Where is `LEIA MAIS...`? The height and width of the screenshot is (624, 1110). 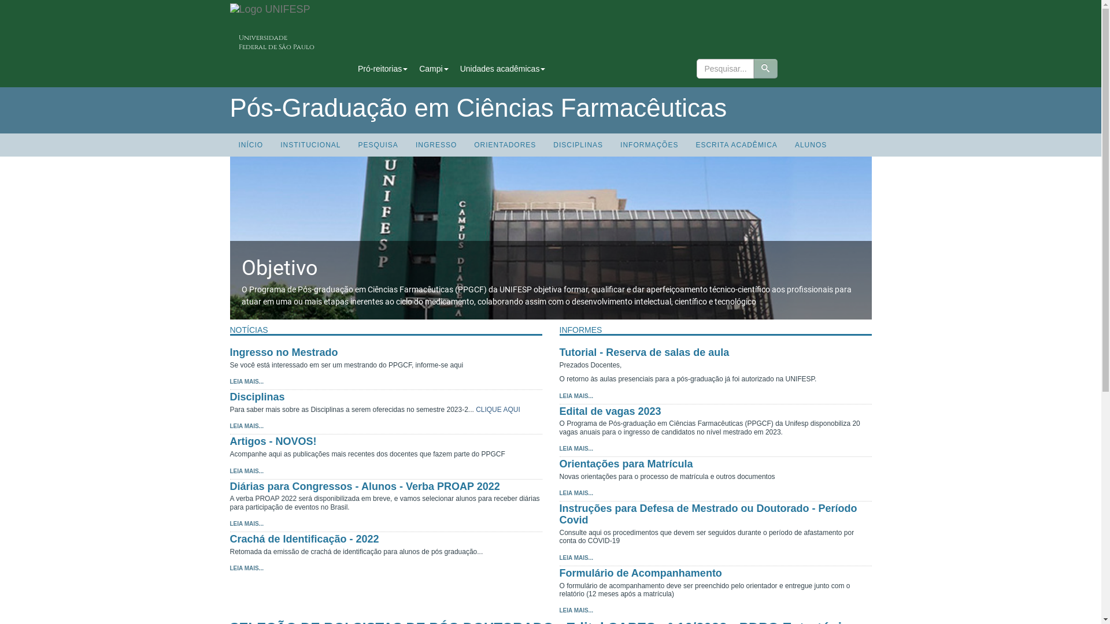
LEIA MAIS... is located at coordinates (576, 493).